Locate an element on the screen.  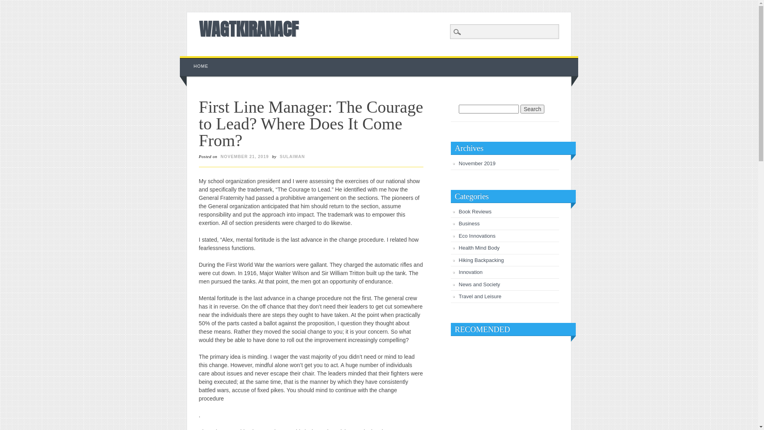
Innovation is located at coordinates (471, 272).